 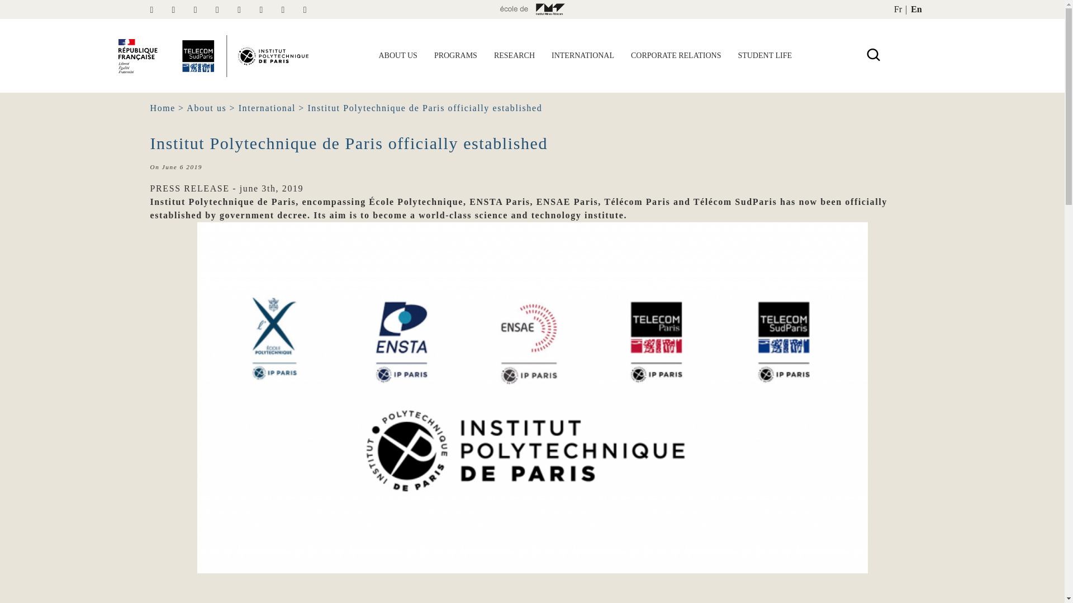 I want to click on ABOUT US, so click(x=397, y=56).